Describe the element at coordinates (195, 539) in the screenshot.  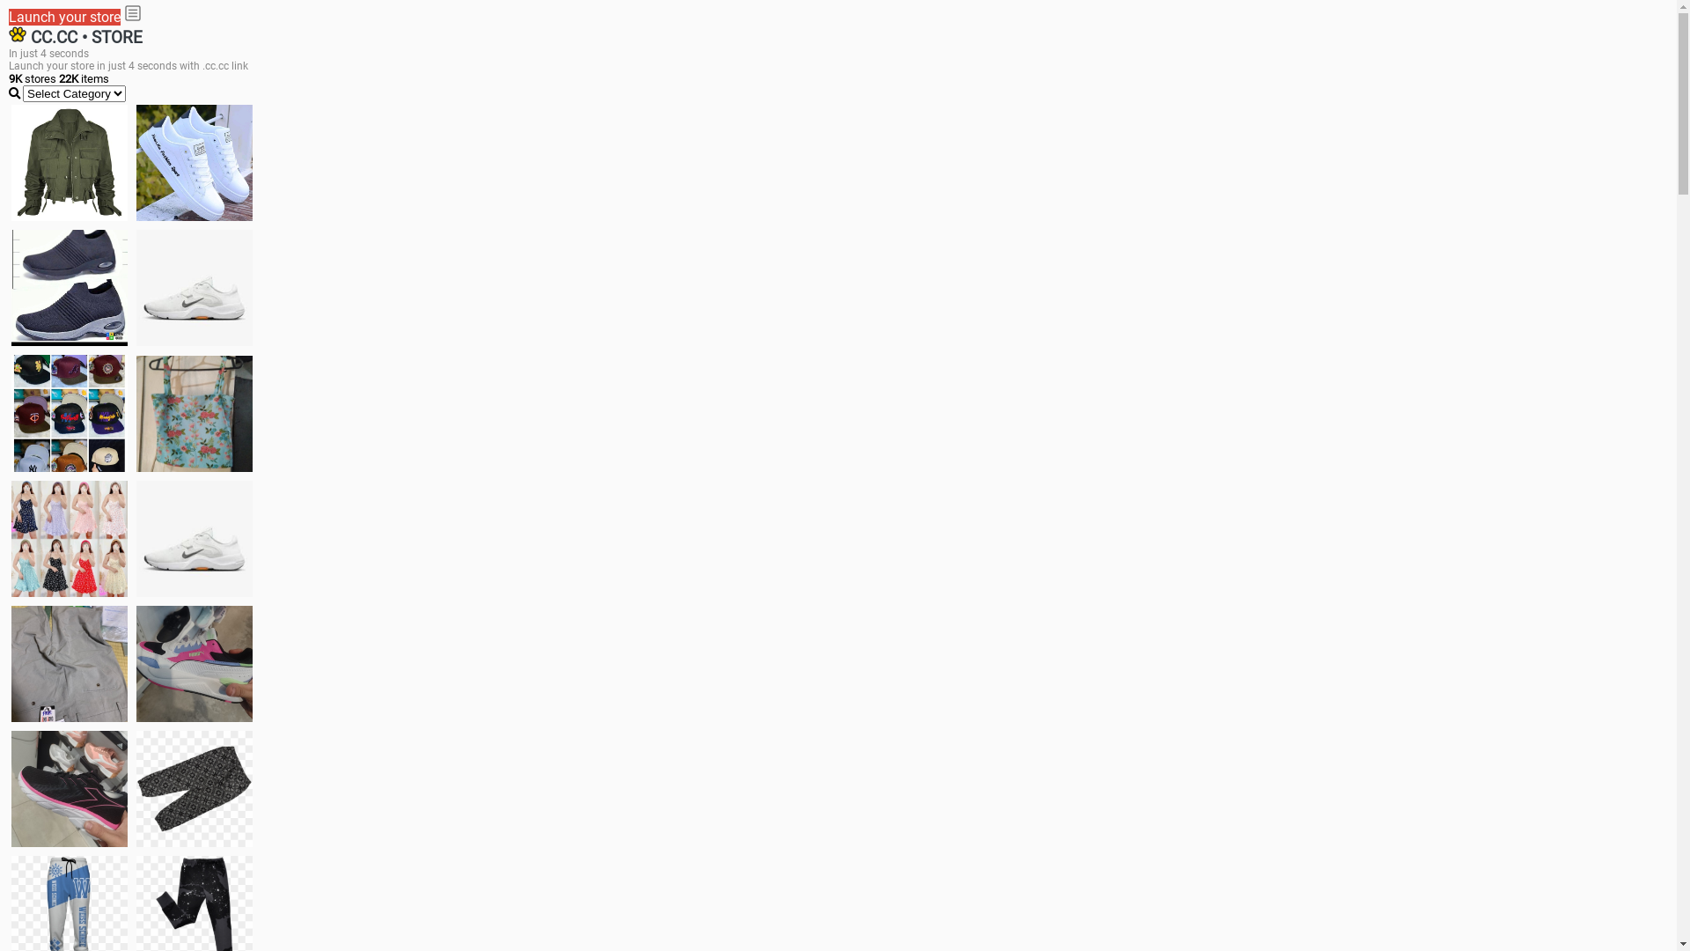
I see `Shoes` at that location.